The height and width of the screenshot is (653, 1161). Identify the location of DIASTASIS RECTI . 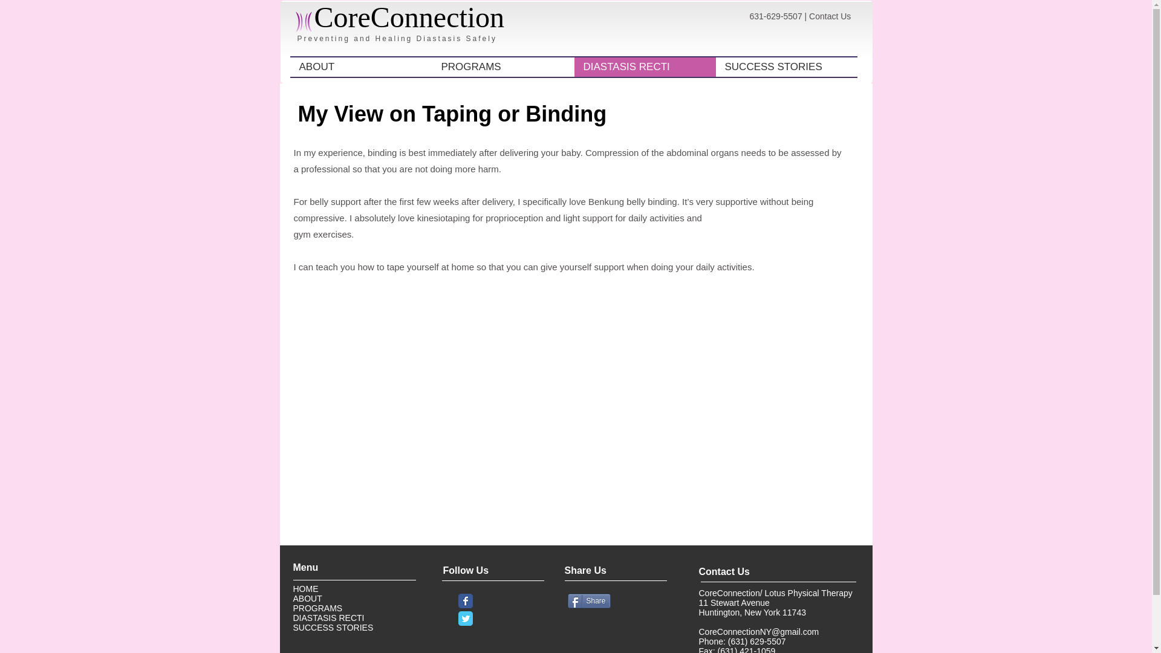
(329, 618).